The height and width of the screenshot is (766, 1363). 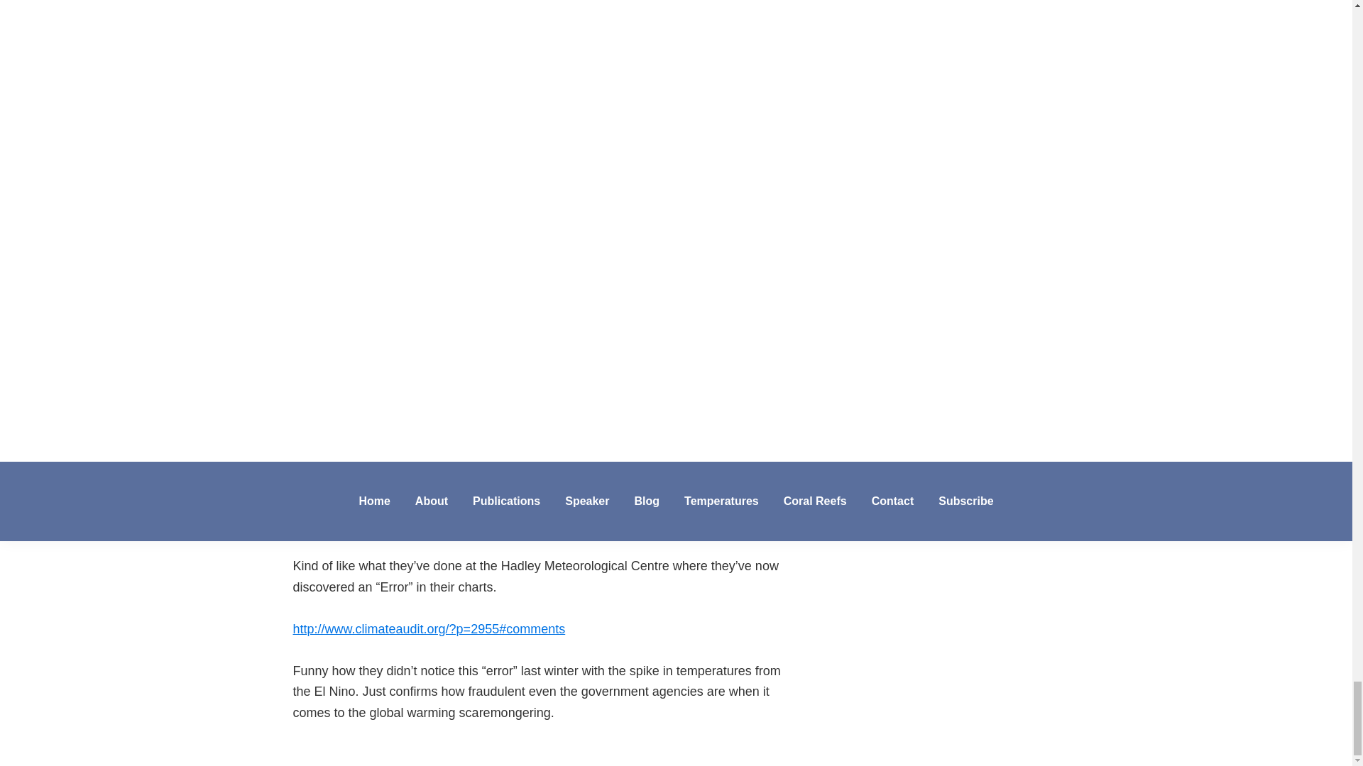 I want to click on March 31, 2008 at 10:57 pm, so click(x=426, y=57).